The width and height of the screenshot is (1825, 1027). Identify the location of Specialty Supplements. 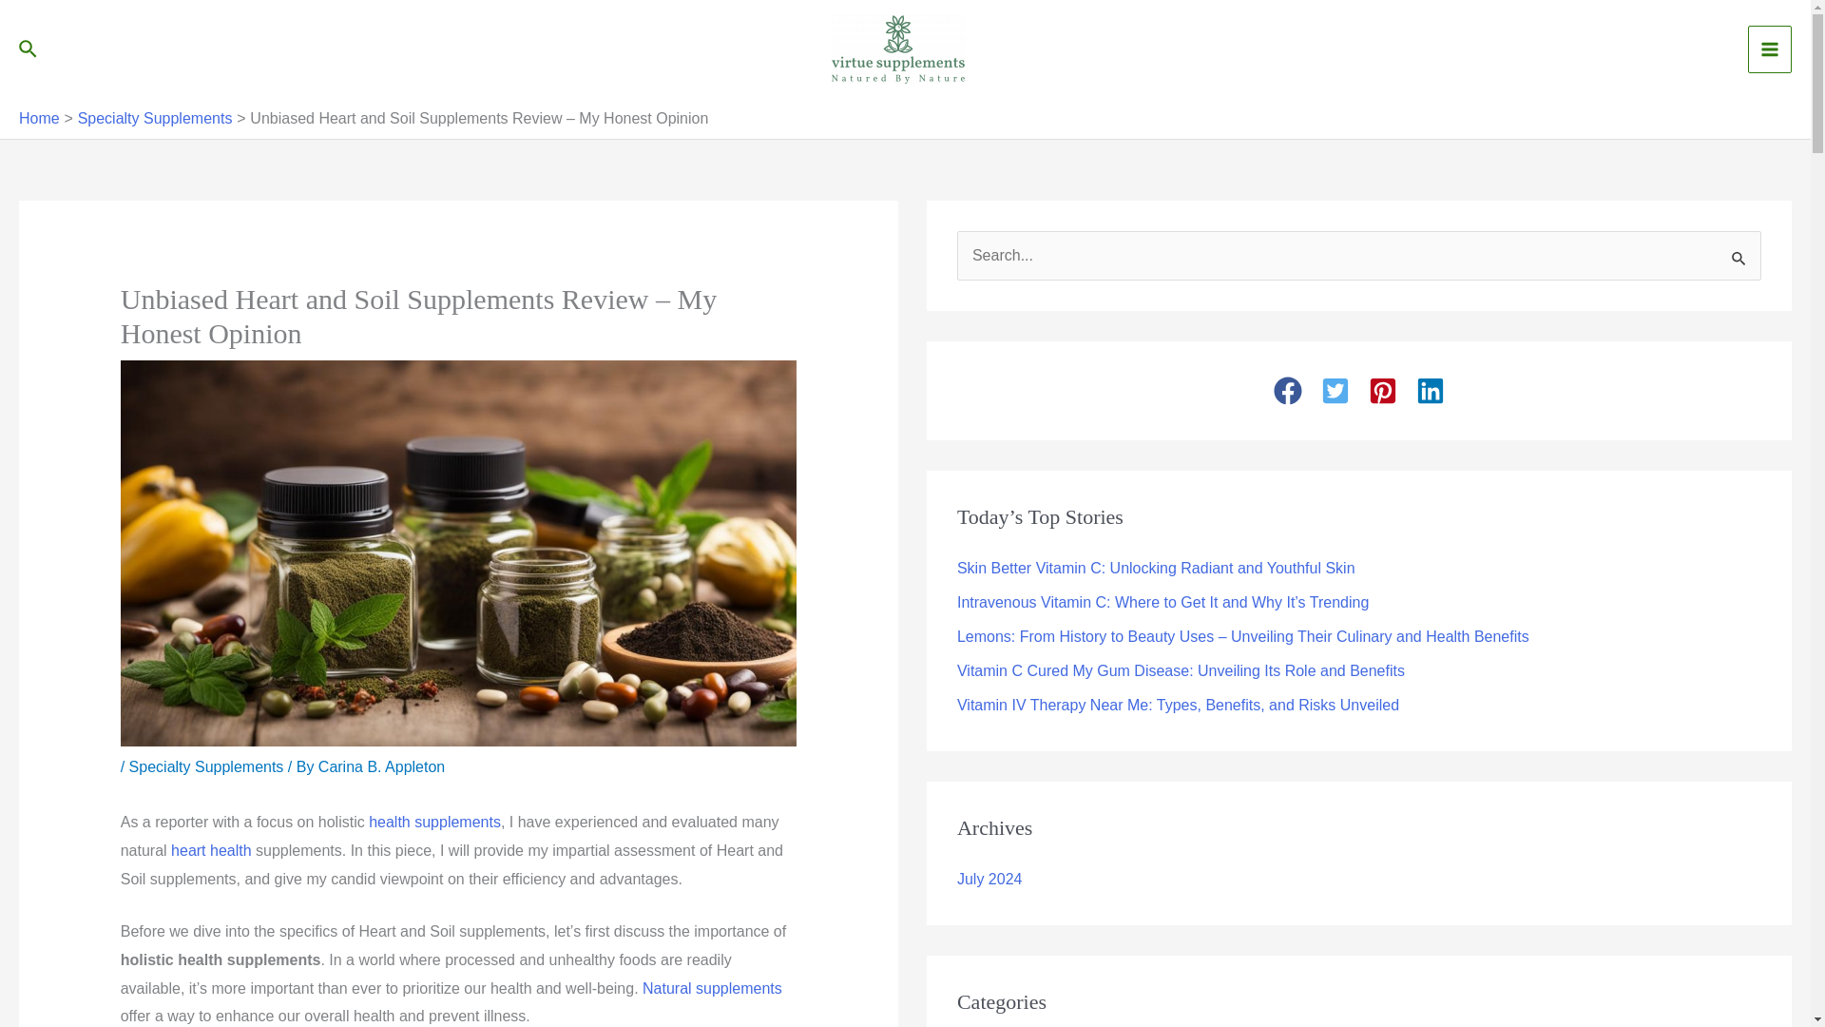
(207, 766).